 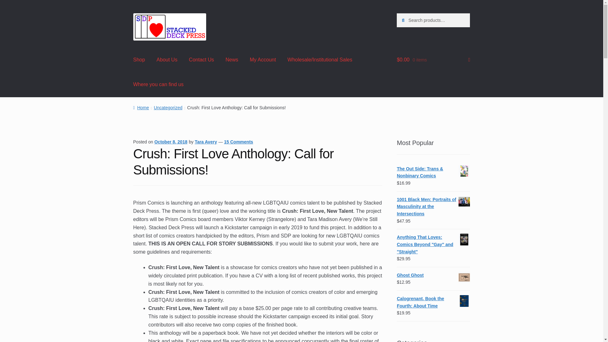 I want to click on My Account, so click(x=263, y=60).